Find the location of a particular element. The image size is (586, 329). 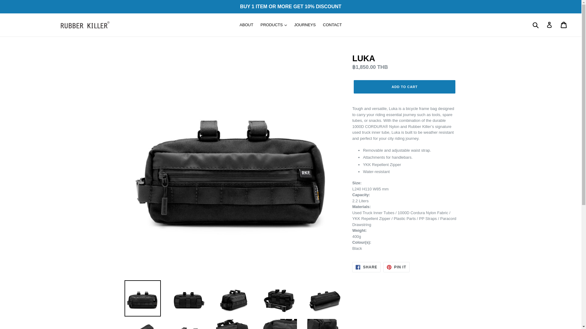

Pin on Pinterest is located at coordinates (396, 267).